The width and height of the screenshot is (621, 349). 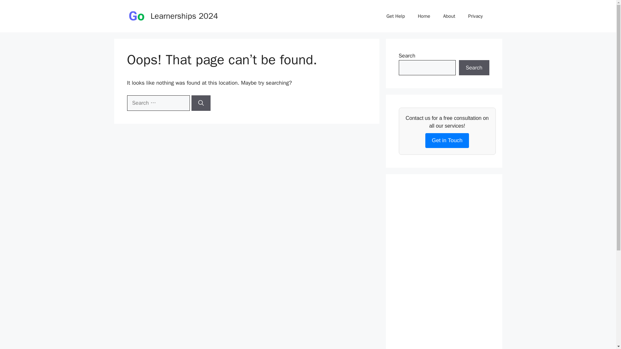 I want to click on Search, so click(x=474, y=68).